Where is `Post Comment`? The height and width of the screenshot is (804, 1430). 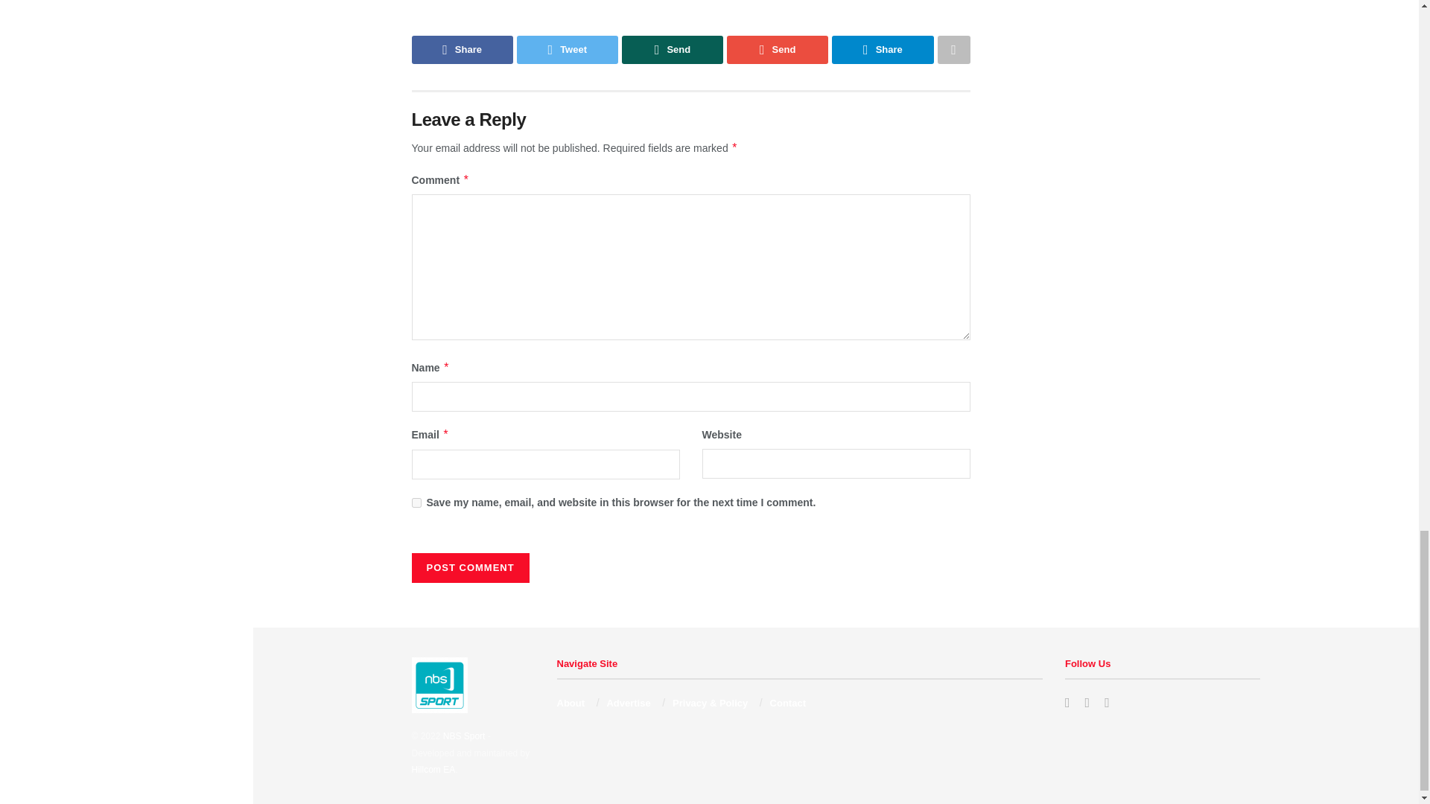 Post Comment is located at coordinates (470, 568).